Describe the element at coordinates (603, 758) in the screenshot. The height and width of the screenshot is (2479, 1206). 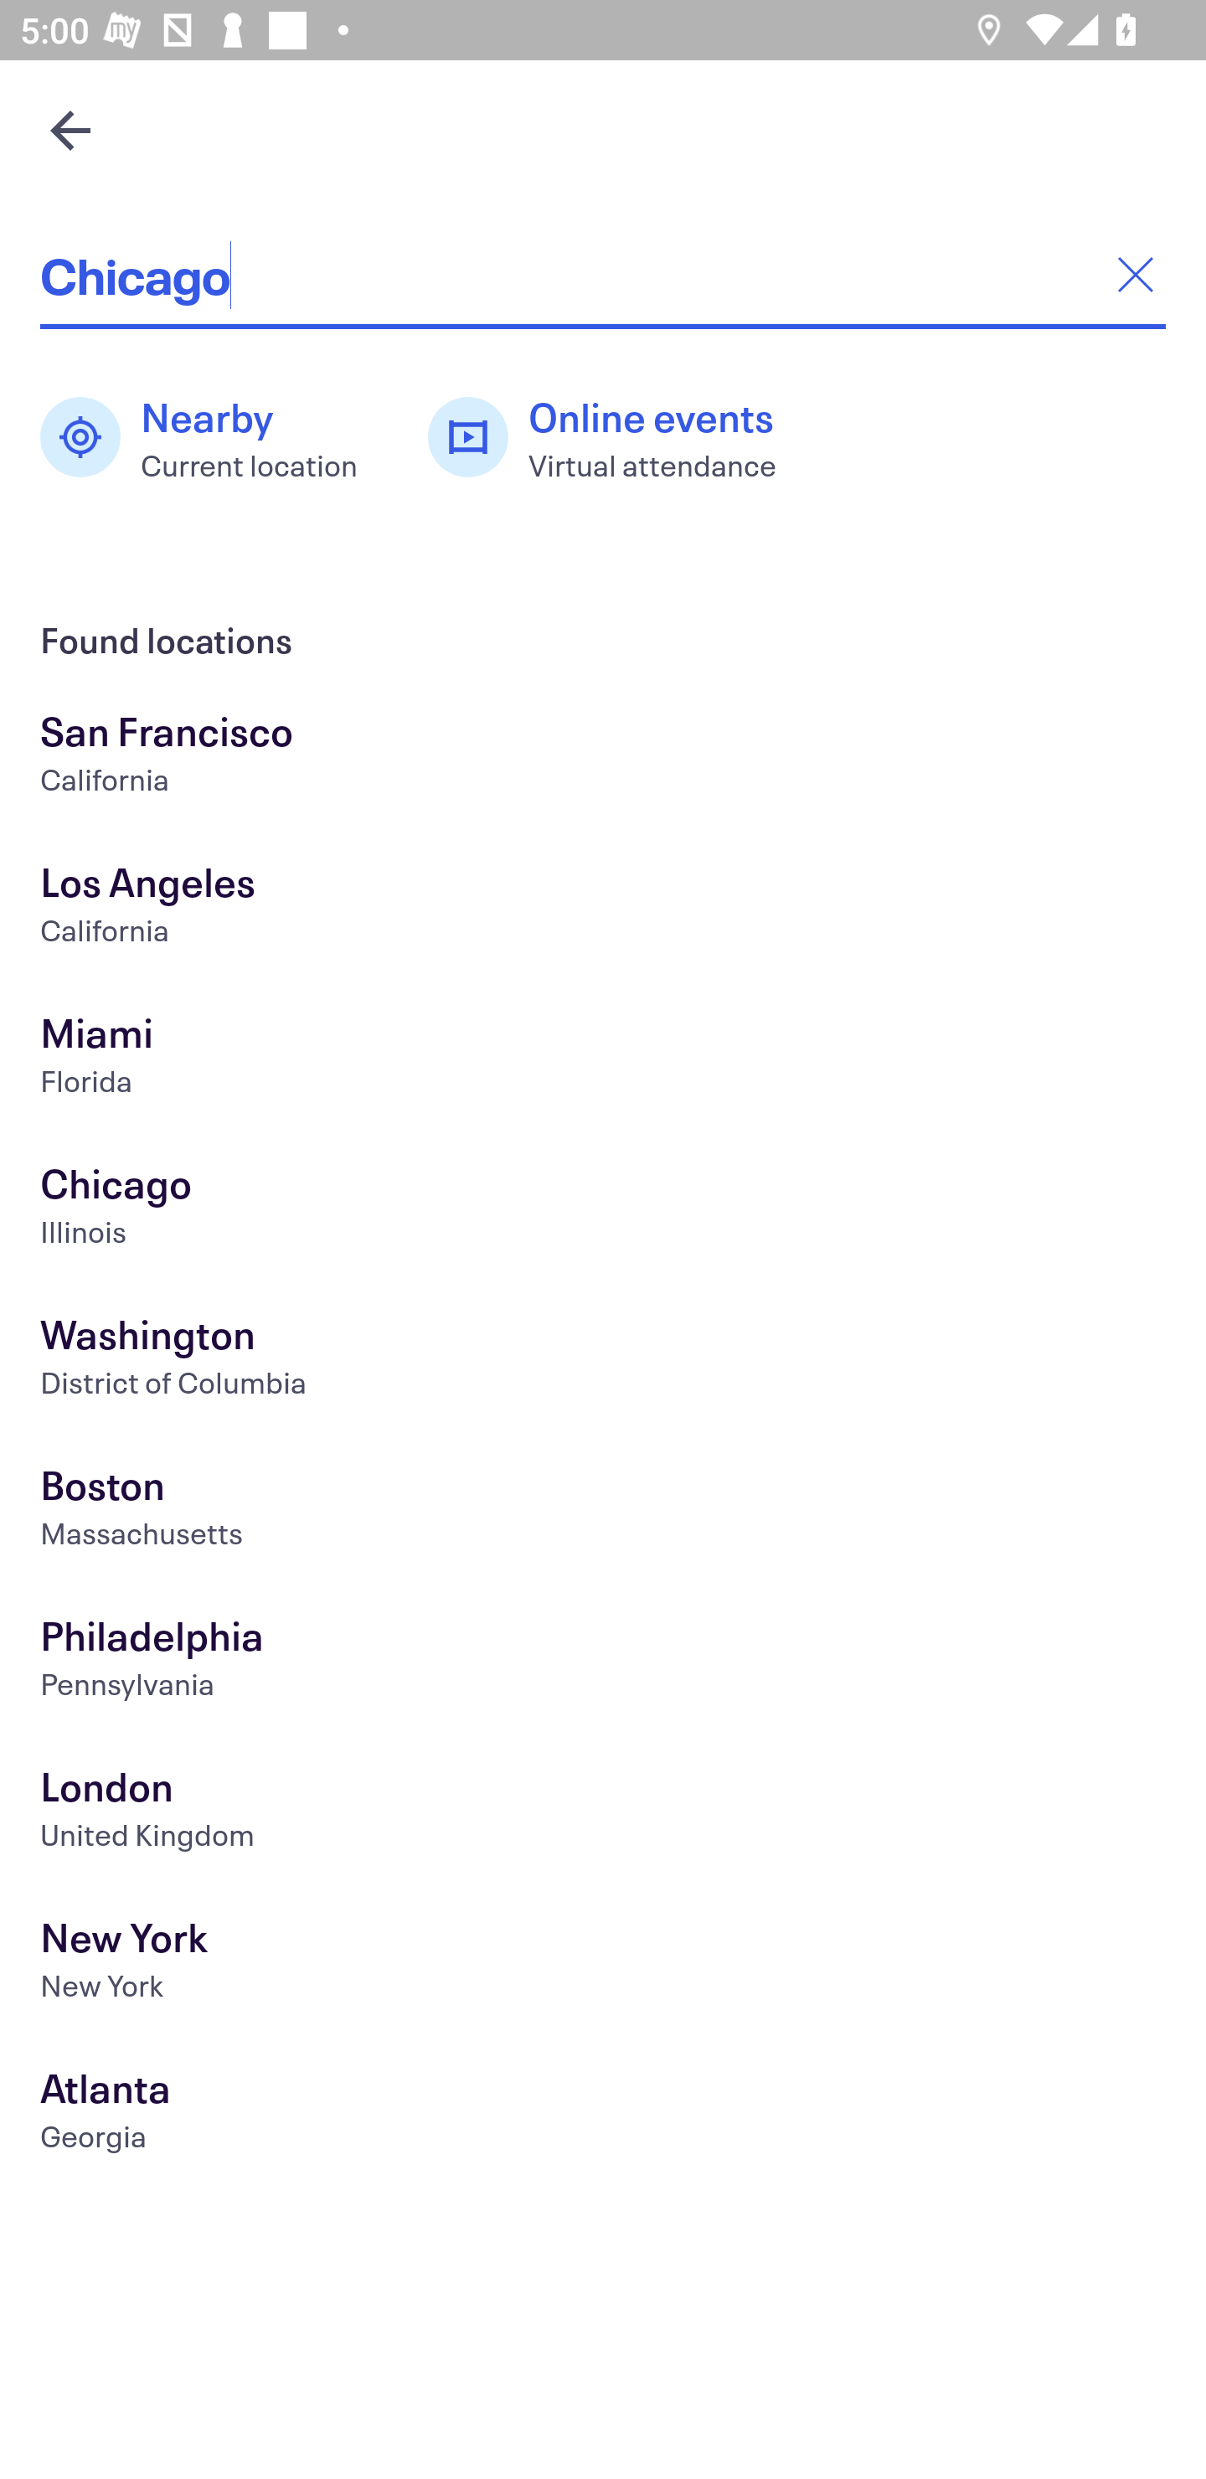
I see `San Francisco California` at that location.